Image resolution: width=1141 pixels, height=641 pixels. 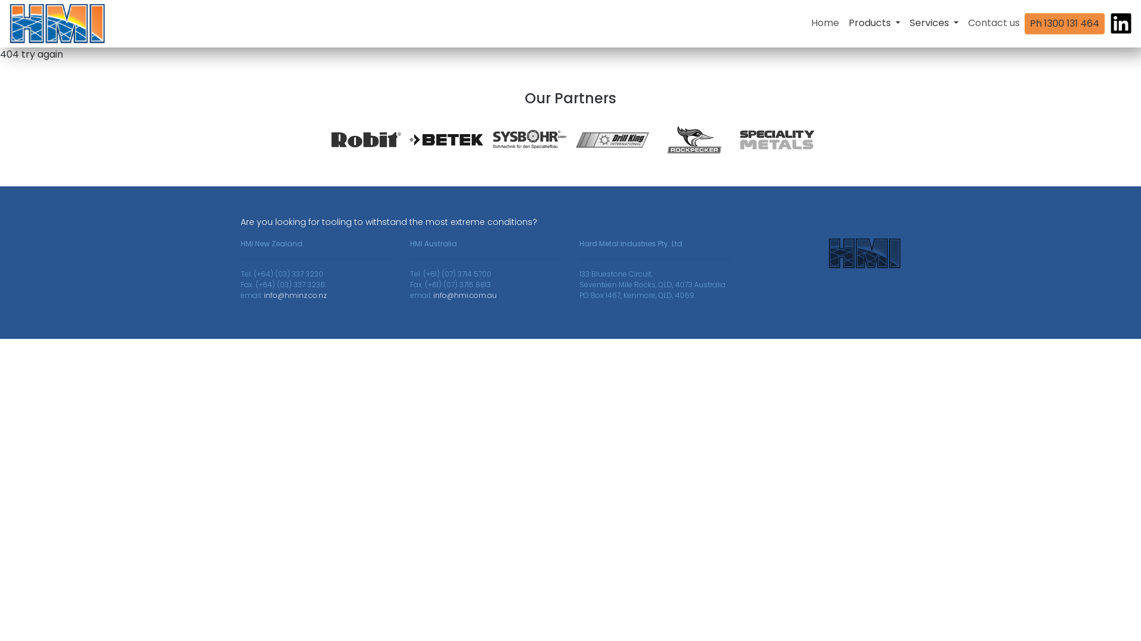 What do you see at coordinates (295, 296) in the screenshot?
I see `info@hminz.co.nz` at bounding box center [295, 296].